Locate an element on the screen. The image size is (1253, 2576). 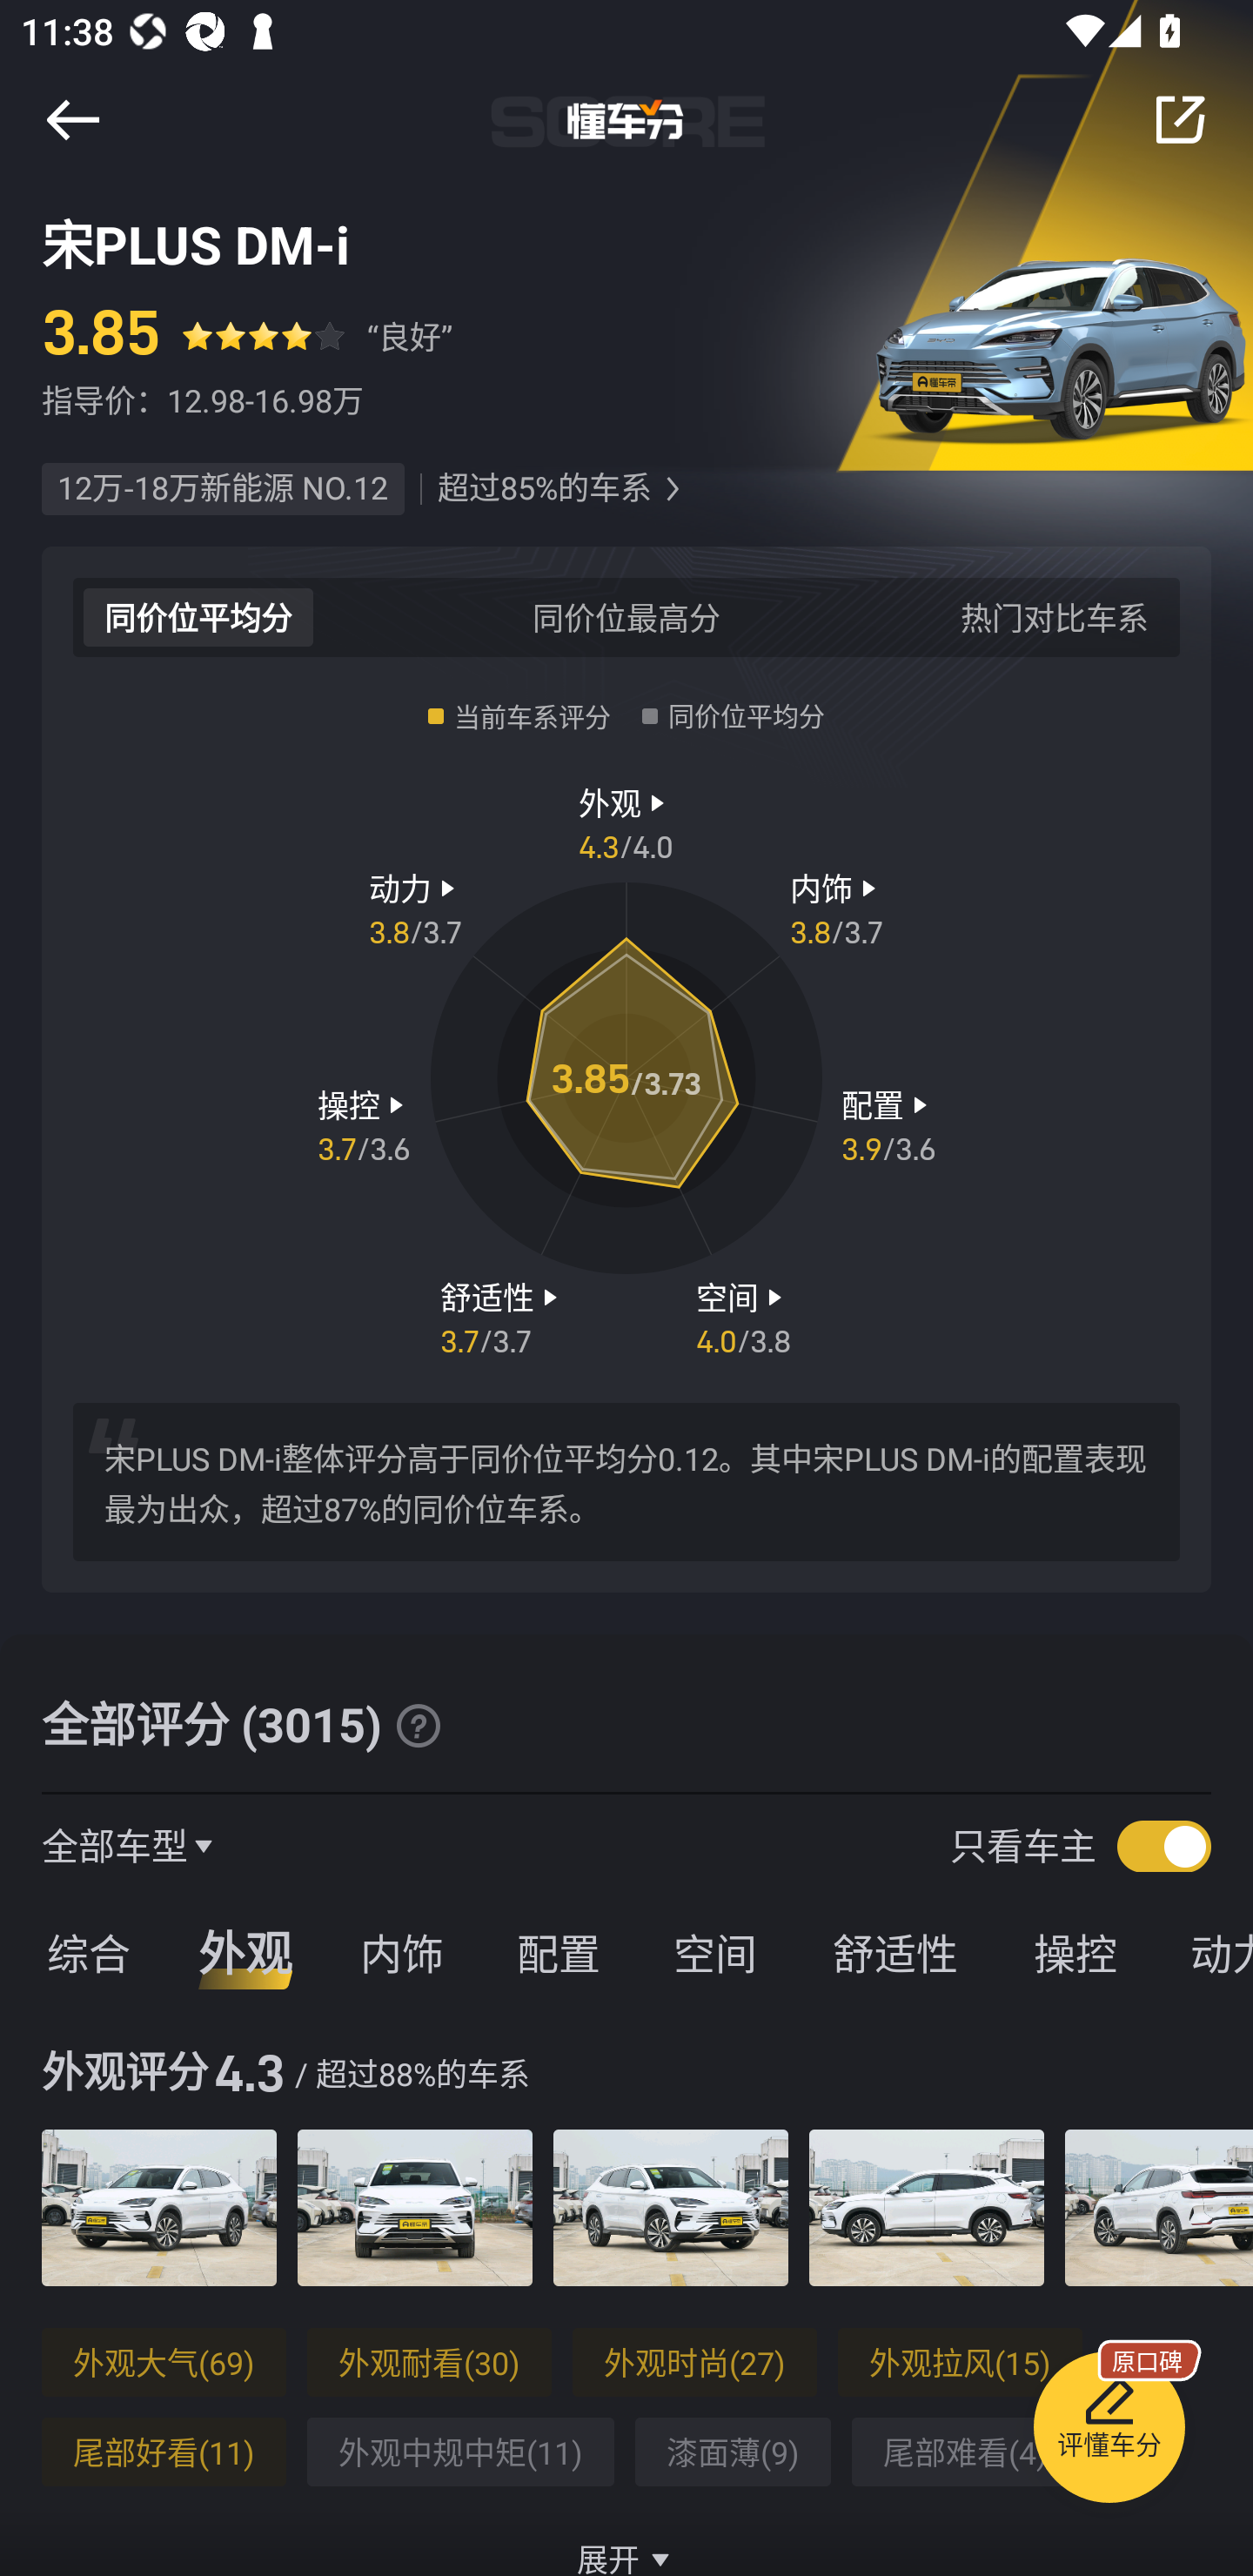
尾部难看(4) is located at coordinates (965, 2452).